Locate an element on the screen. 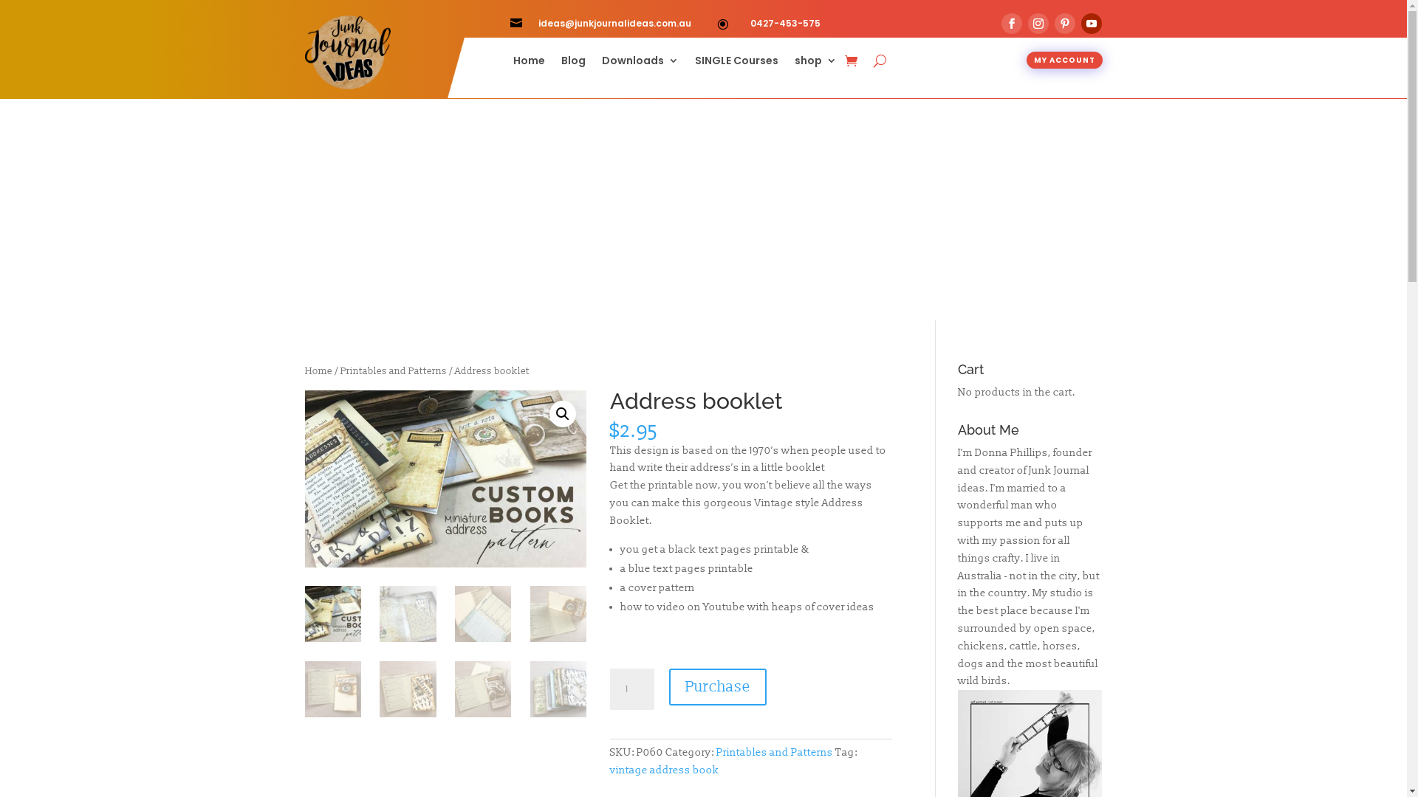 This screenshot has width=1418, height=797. Downloads is located at coordinates (640, 63).